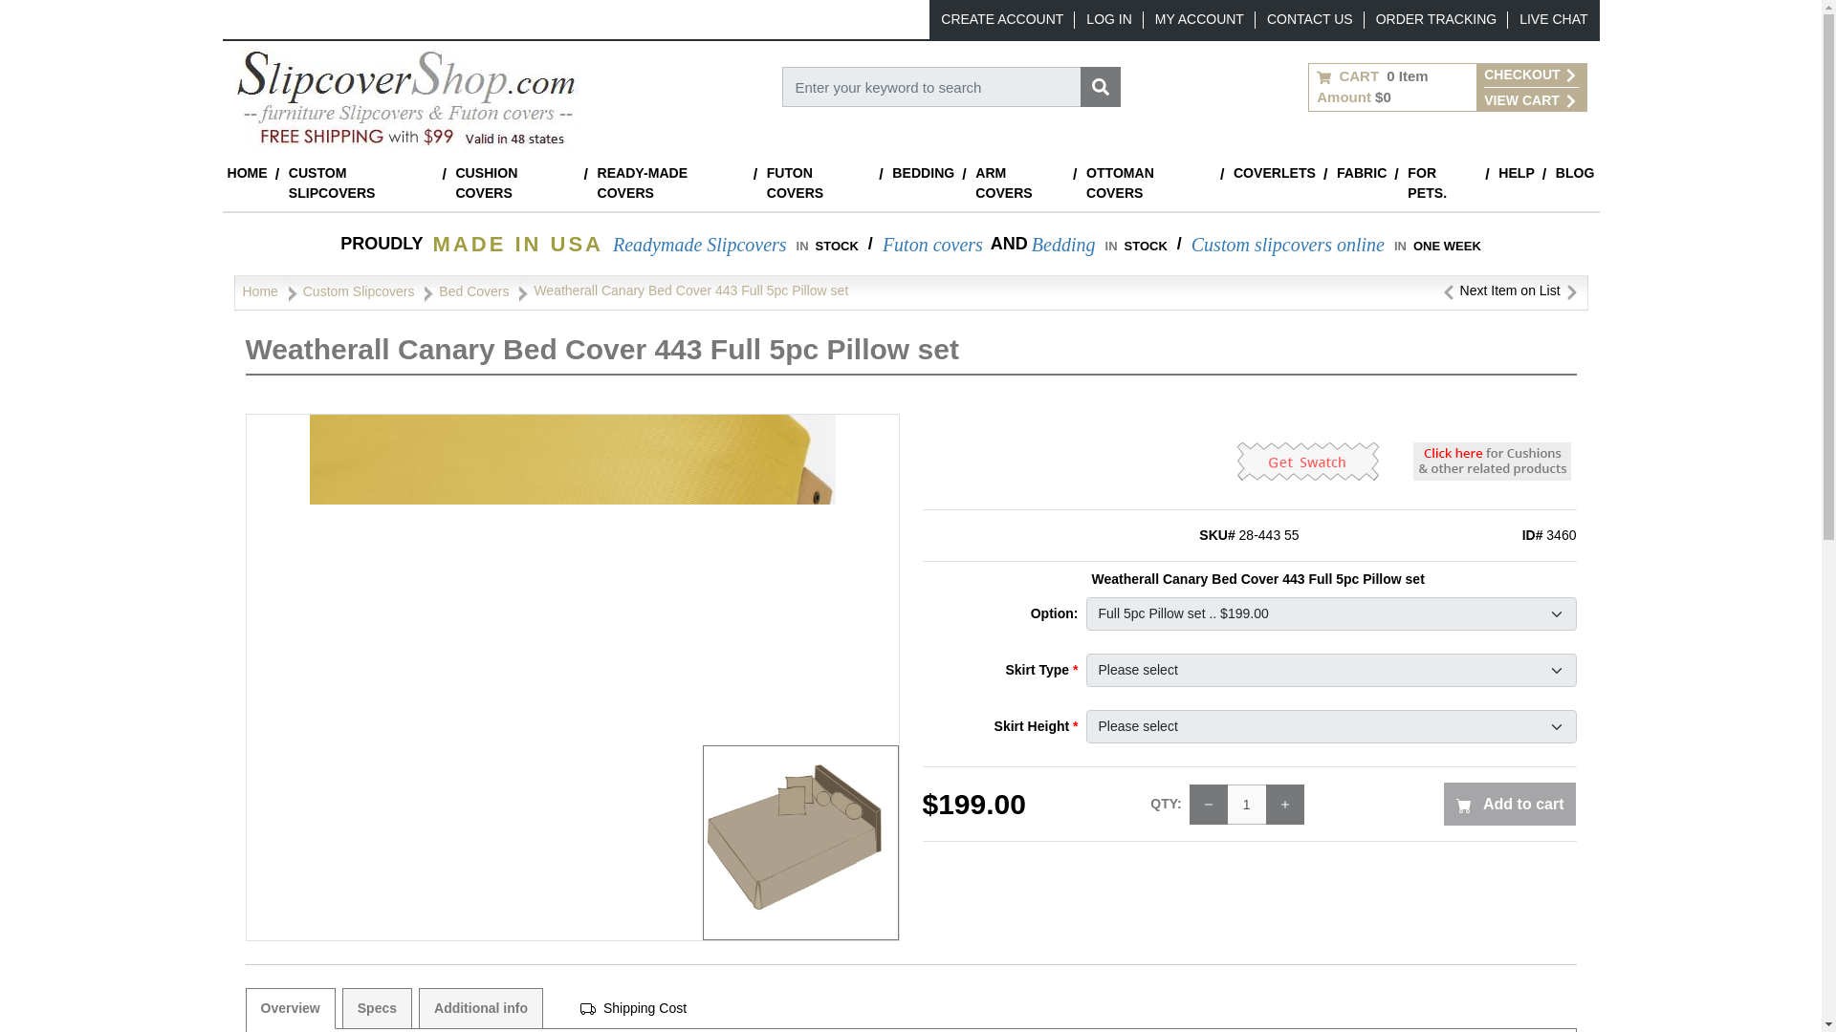 The width and height of the screenshot is (1836, 1032). I want to click on CUSTOM SLIPCOVERS, so click(361, 183).